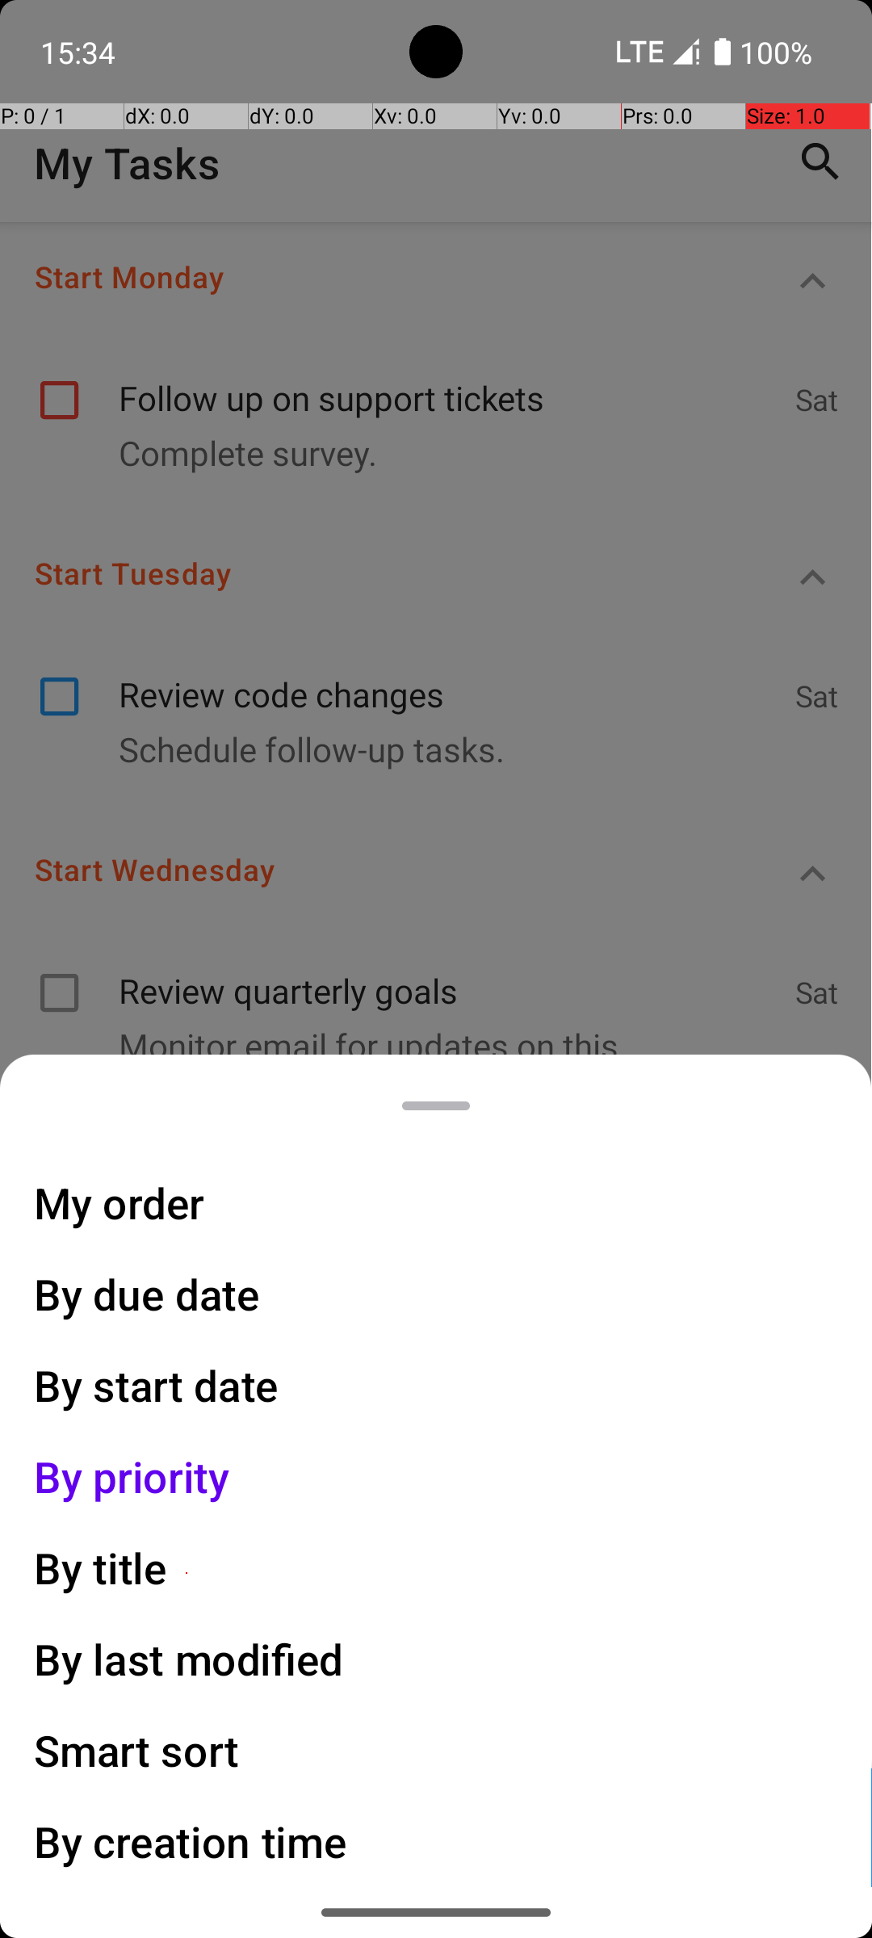 The height and width of the screenshot is (1938, 872). What do you see at coordinates (101, 1568) in the screenshot?
I see `By title` at bounding box center [101, 1568].